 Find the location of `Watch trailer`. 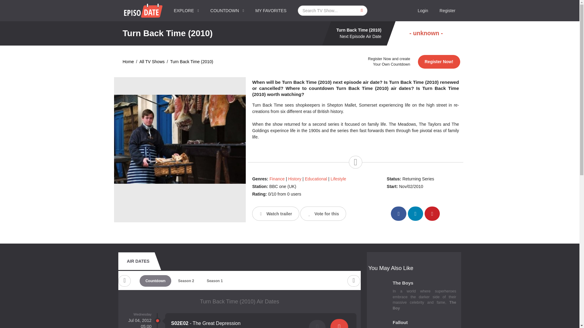

Watch trailer is located at coordinates (276, 214).